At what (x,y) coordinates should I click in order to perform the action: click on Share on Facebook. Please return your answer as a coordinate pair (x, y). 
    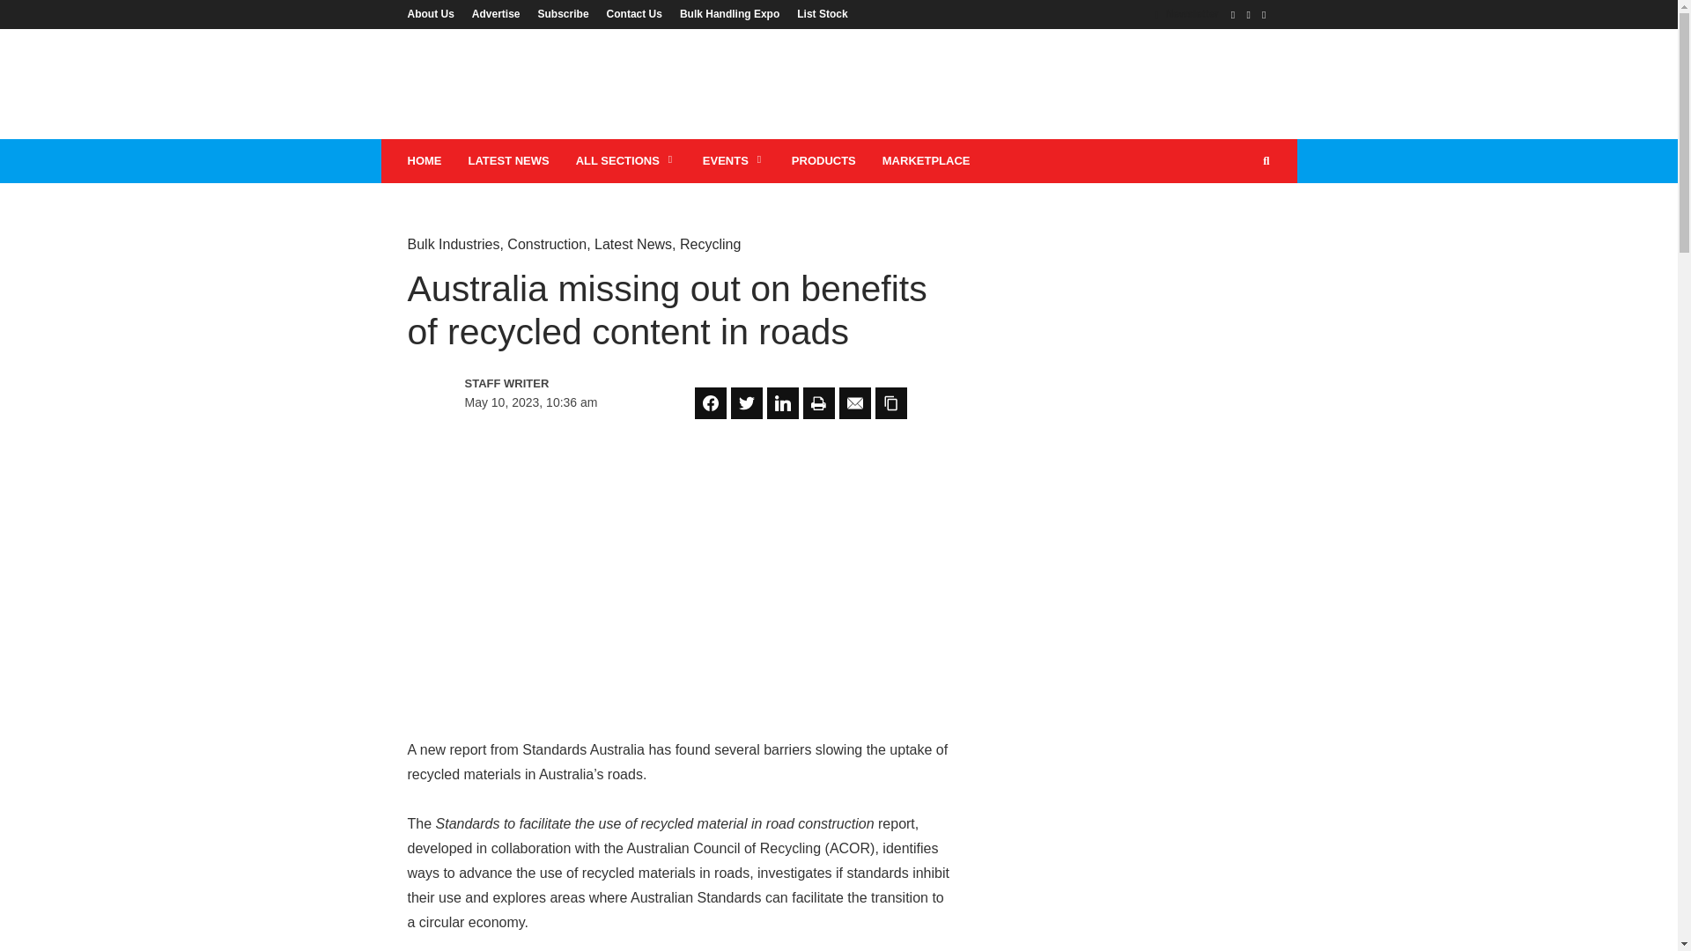
    Looking at the image, I should click on (711, 403).